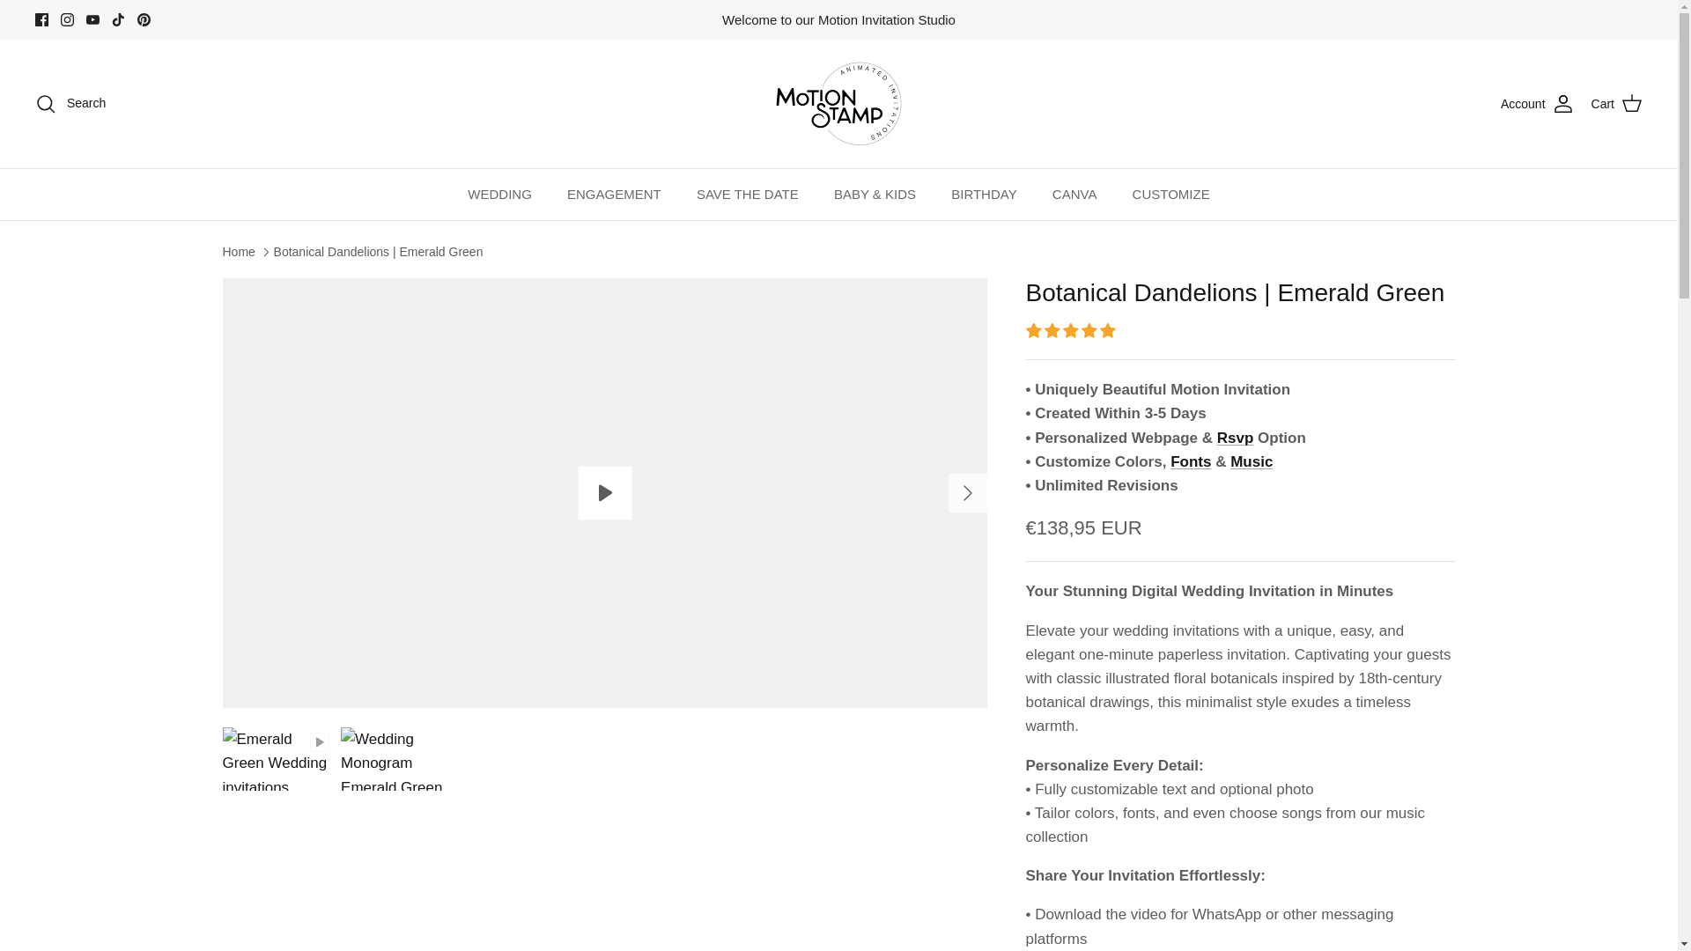  What do you see at coordinates (42, 19) in the screenshot?
I see `Facebook` at bounding box center [42, 19].